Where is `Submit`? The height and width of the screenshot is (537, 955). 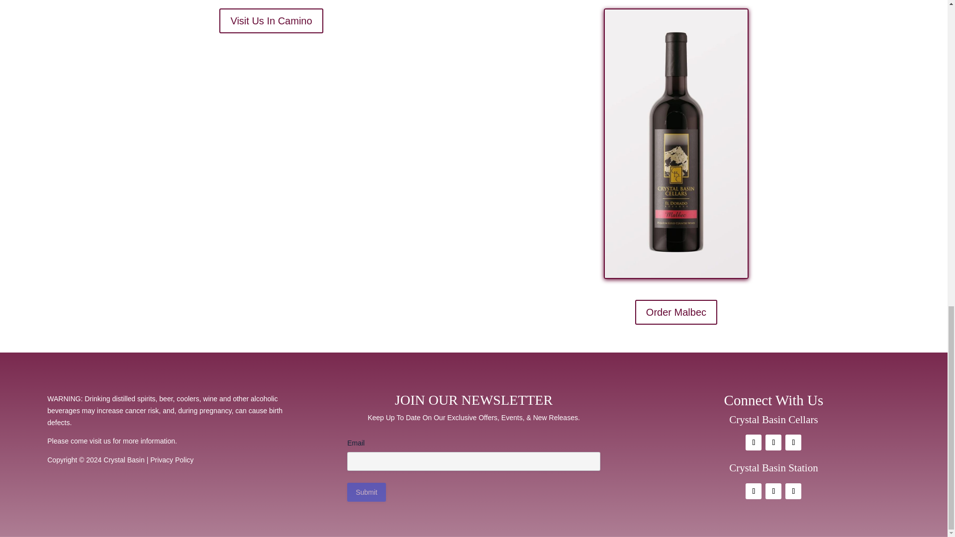 Submit is located at coordinates (366, 492).